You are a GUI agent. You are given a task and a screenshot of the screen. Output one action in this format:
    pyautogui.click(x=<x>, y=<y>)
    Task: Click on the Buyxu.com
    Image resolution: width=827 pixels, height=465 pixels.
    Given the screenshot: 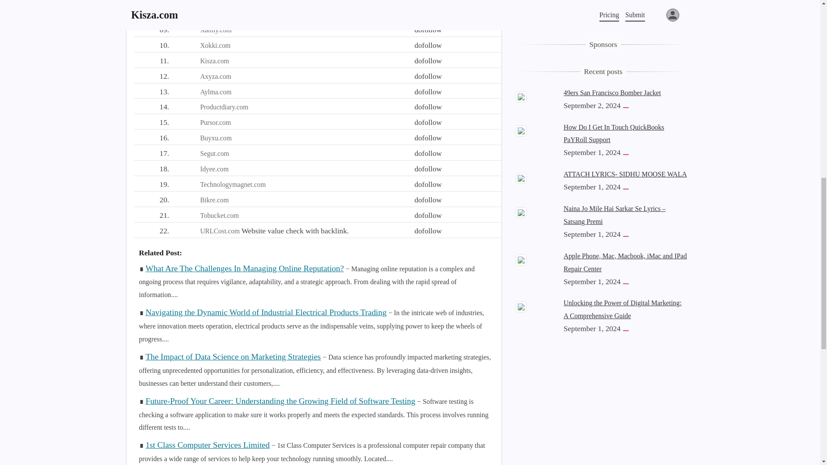 What is the action you would take?
    pyautogui.click(x=215, y=138)
    